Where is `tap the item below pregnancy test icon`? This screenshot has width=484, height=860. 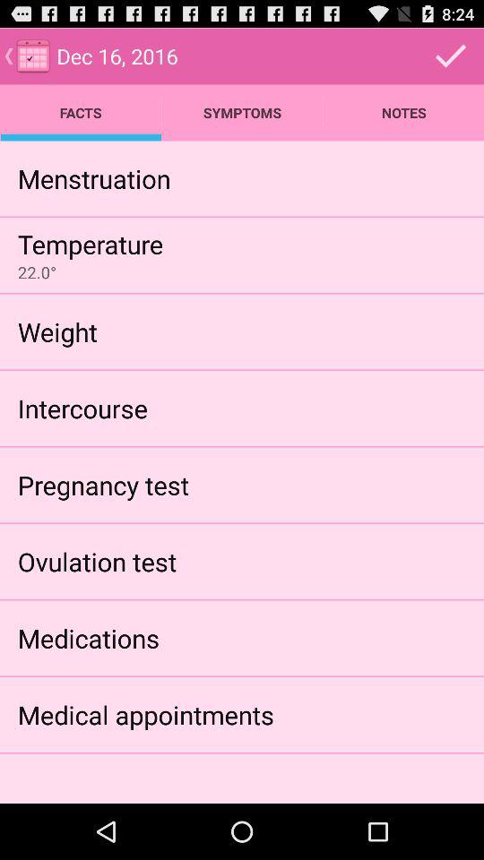 tap the item below pregnancy test icon is located at coordinates (97, 561).